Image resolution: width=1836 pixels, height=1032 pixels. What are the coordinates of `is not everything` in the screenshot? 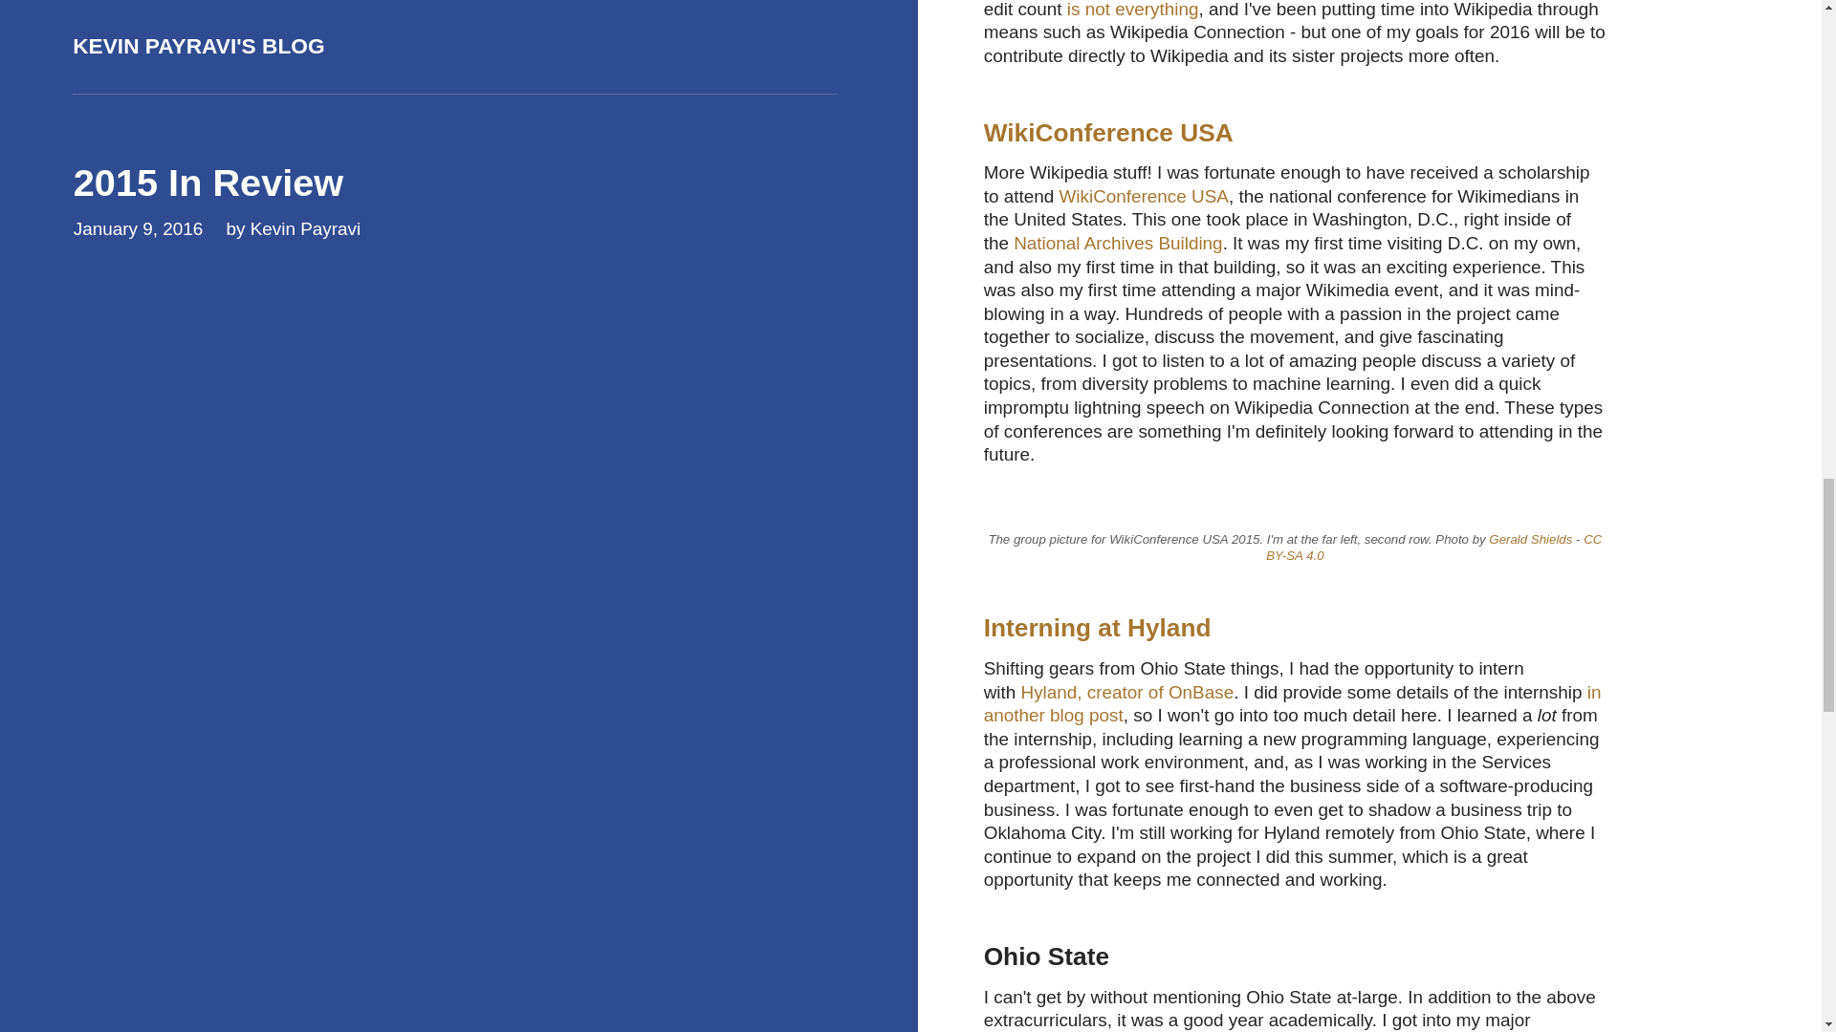 It's located at (1132, 10).